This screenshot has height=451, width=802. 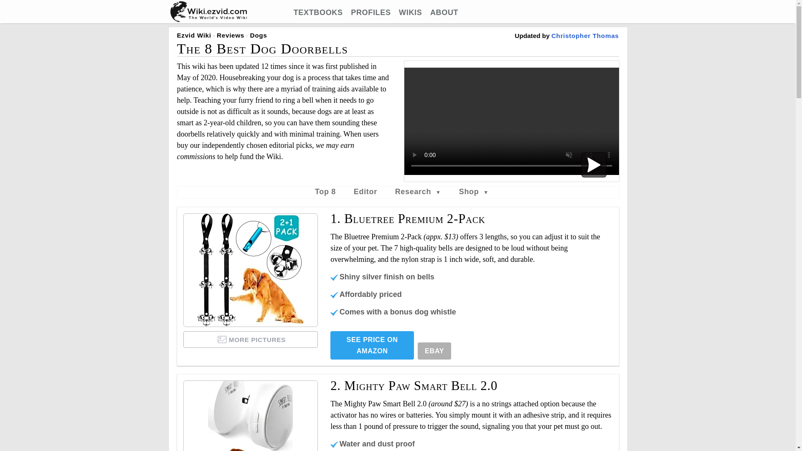 I want to click on EBAY, so click(x=434, y=351).